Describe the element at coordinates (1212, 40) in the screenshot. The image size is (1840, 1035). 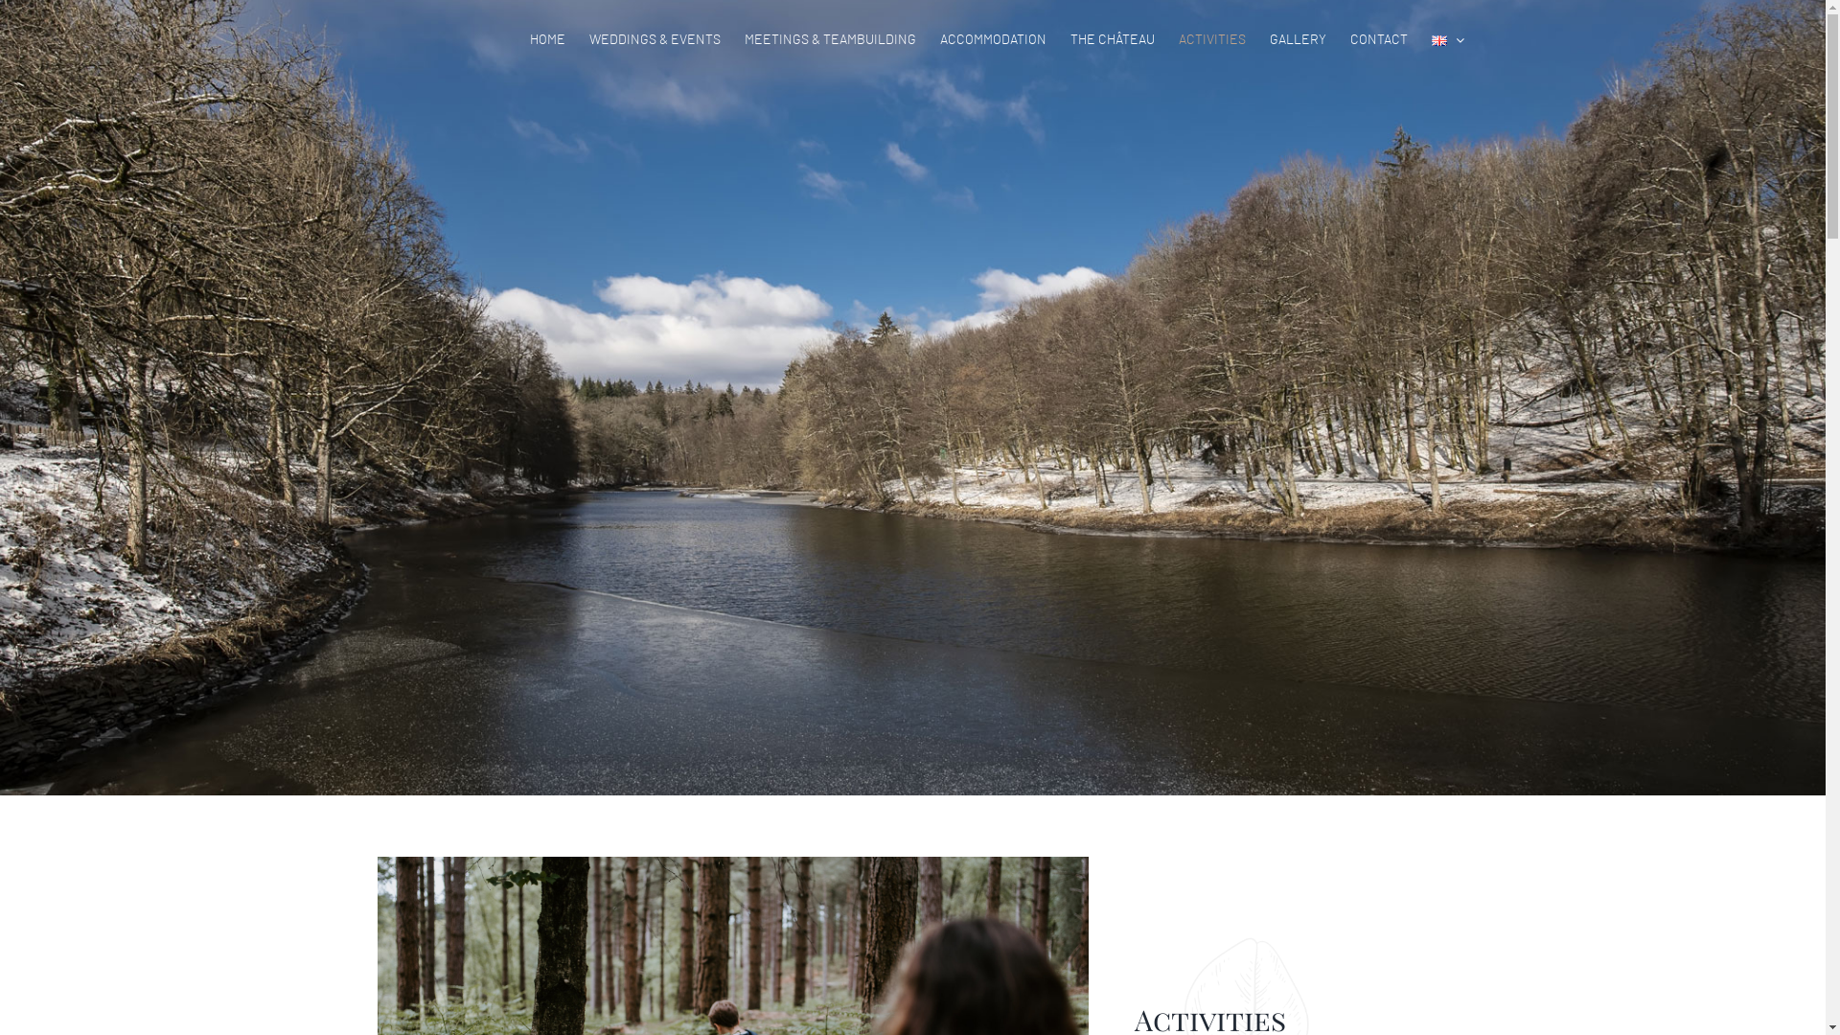
I see `ACTIVITIES` at that location.